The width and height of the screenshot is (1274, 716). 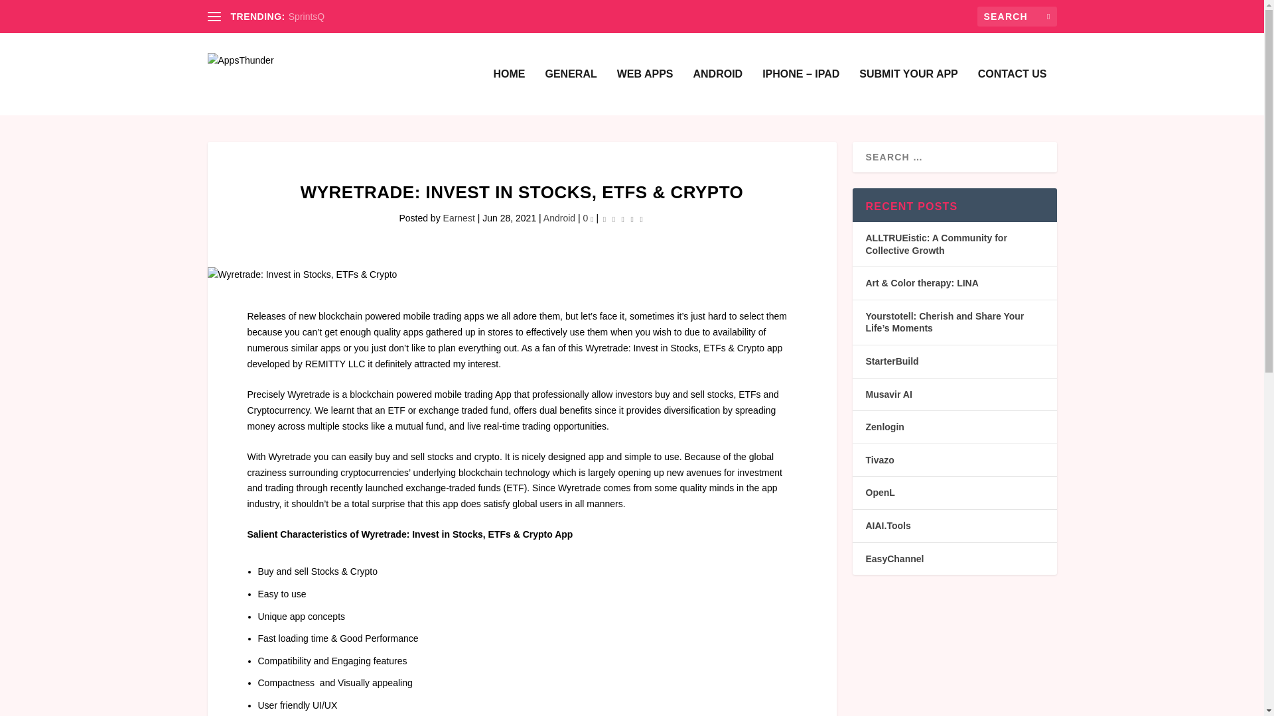 I want to click on Zenlogin, so click(x=884, y=427).